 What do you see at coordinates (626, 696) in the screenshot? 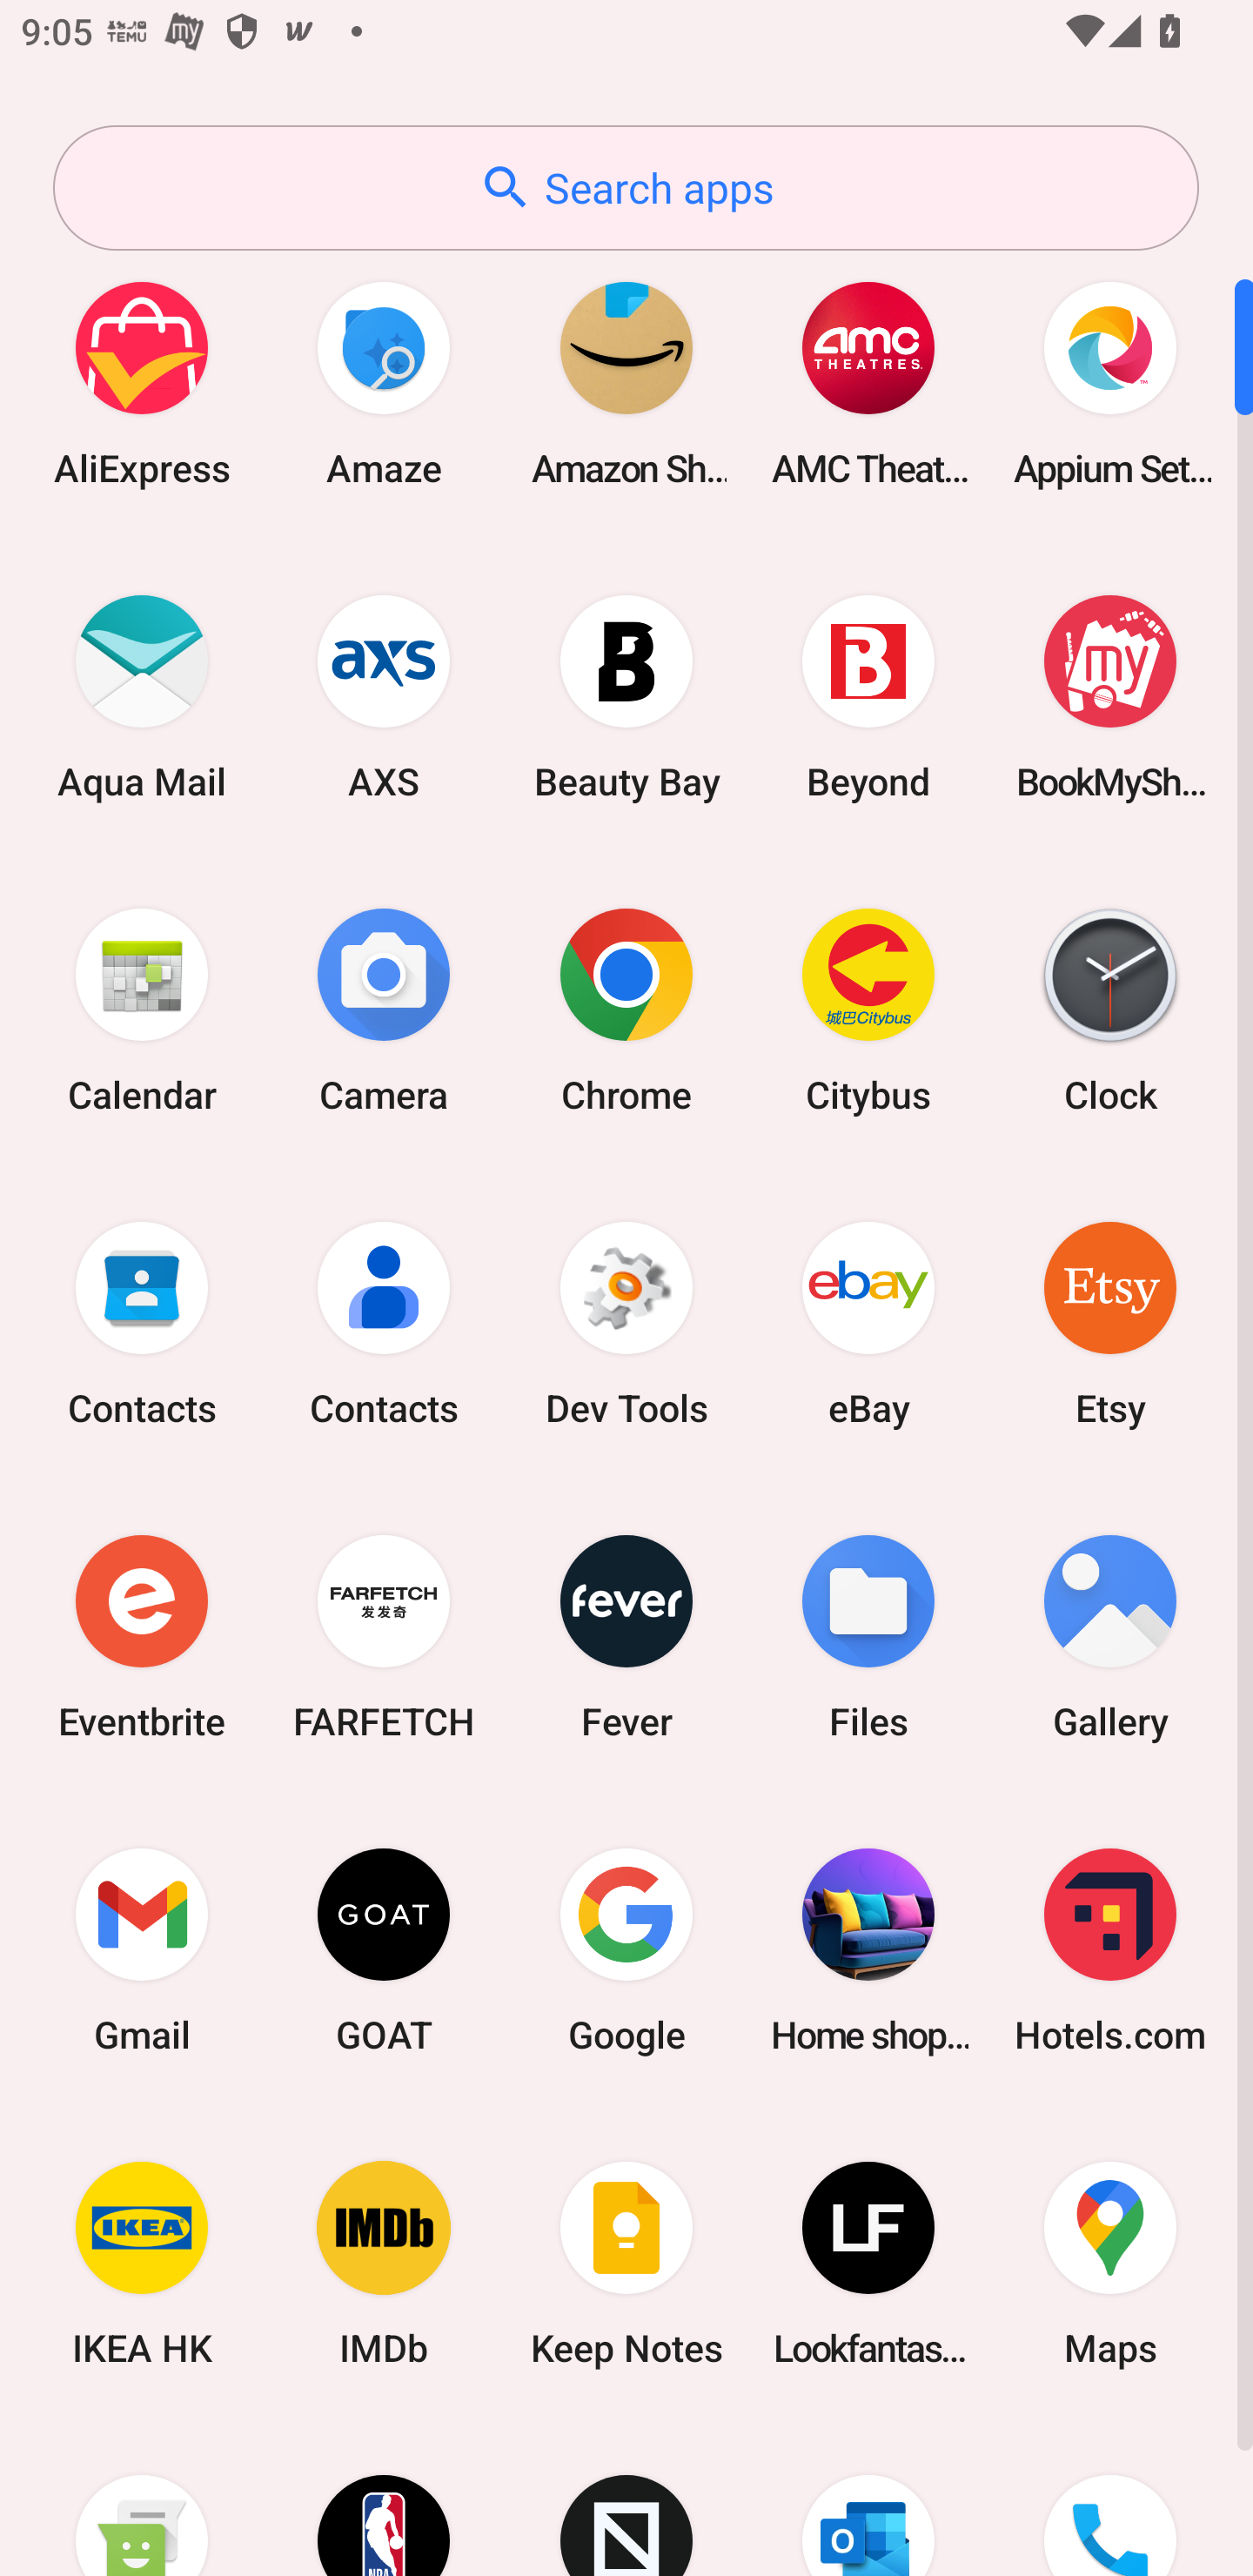
I see `Beauty Bay` at bounding box center [626, 696].